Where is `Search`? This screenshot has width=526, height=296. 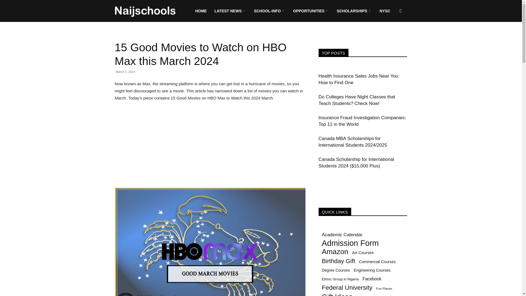
Search is located at coordinates (392, 37).